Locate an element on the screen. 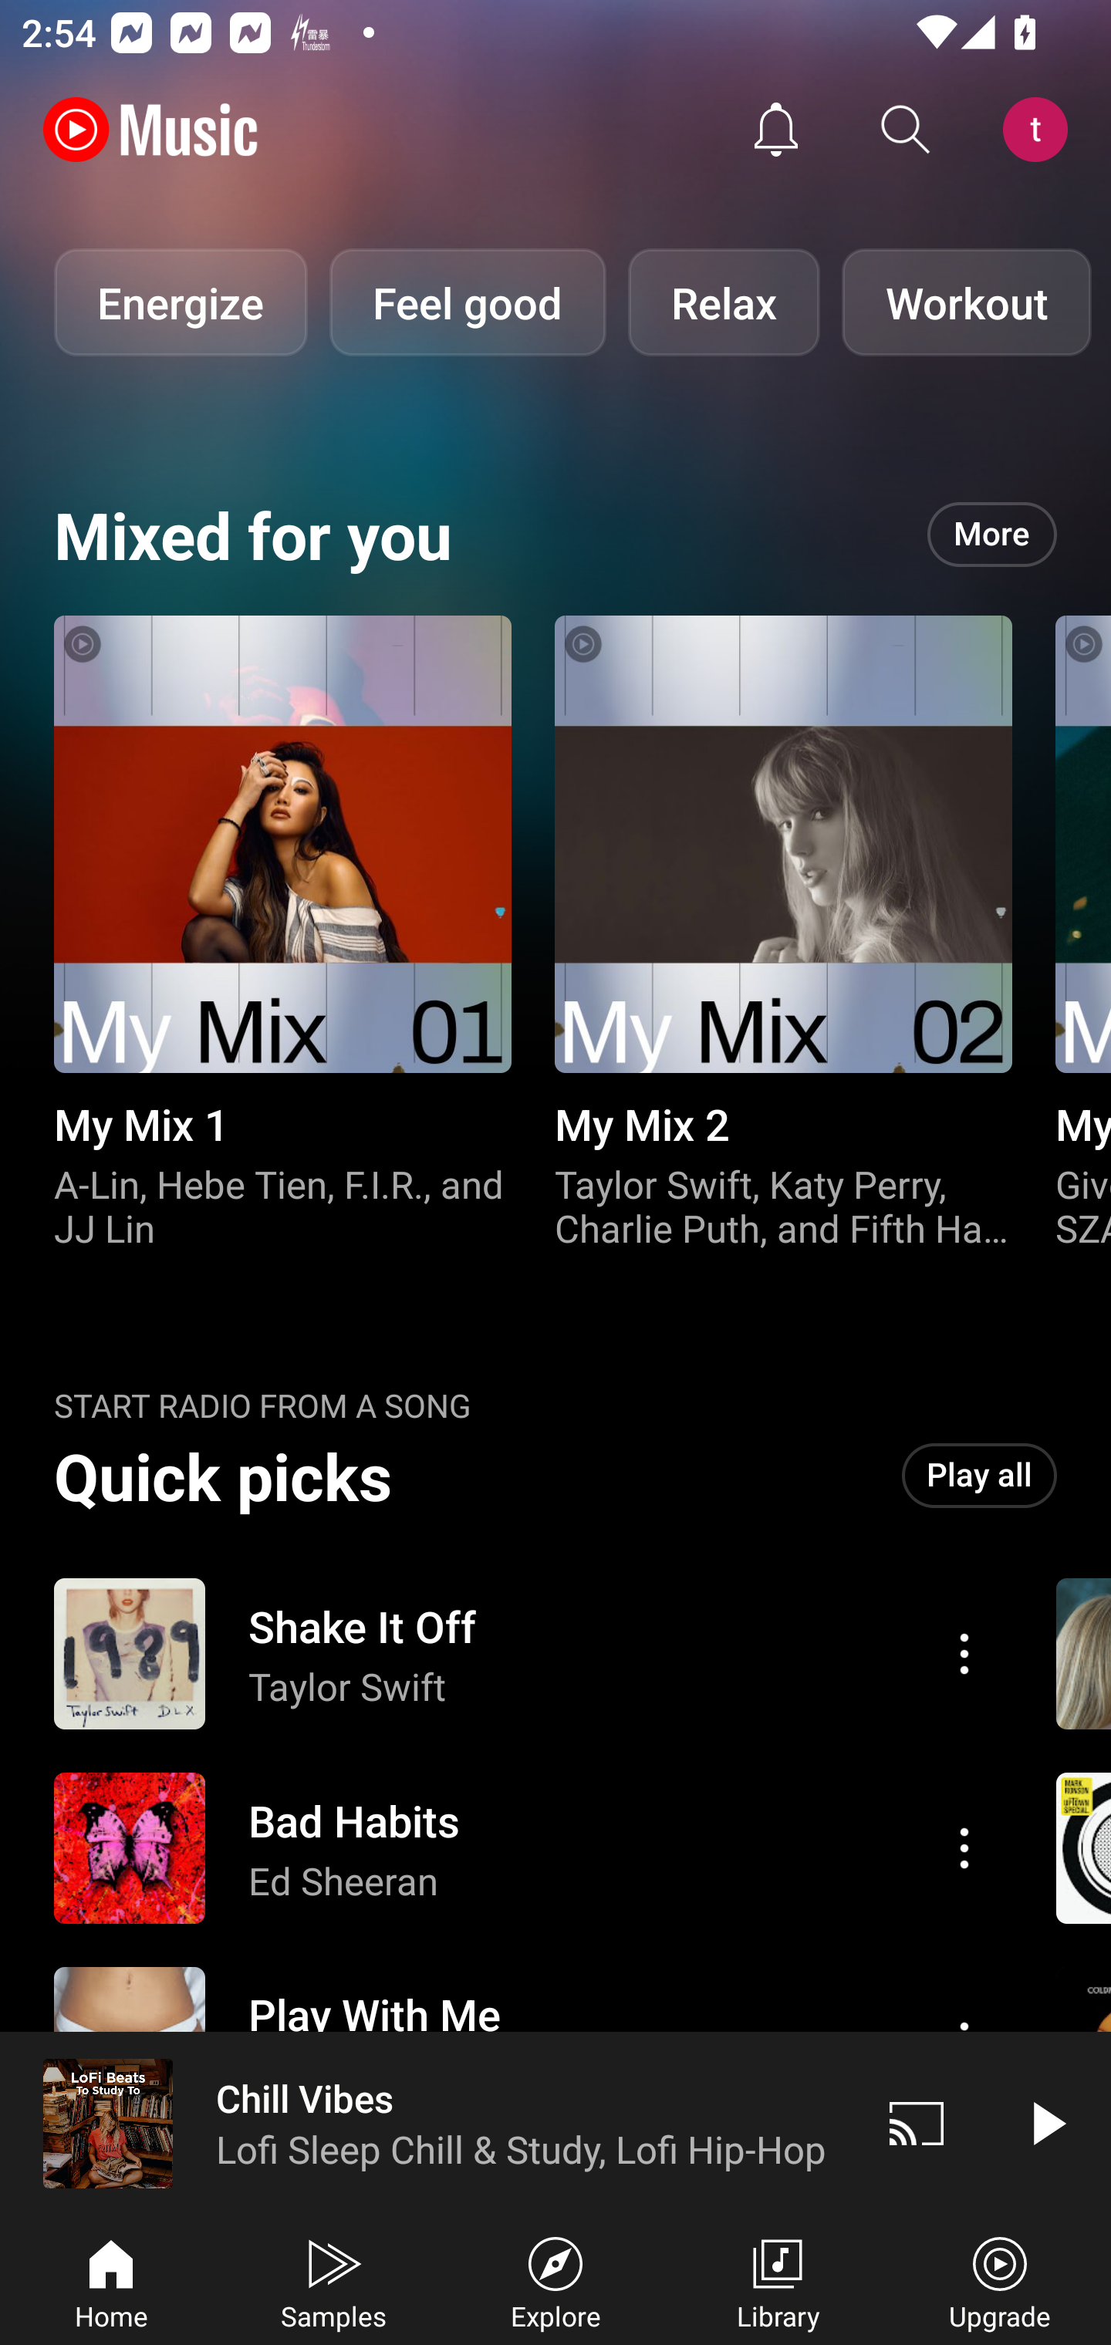  Library is located at coordinates (778, 2280).